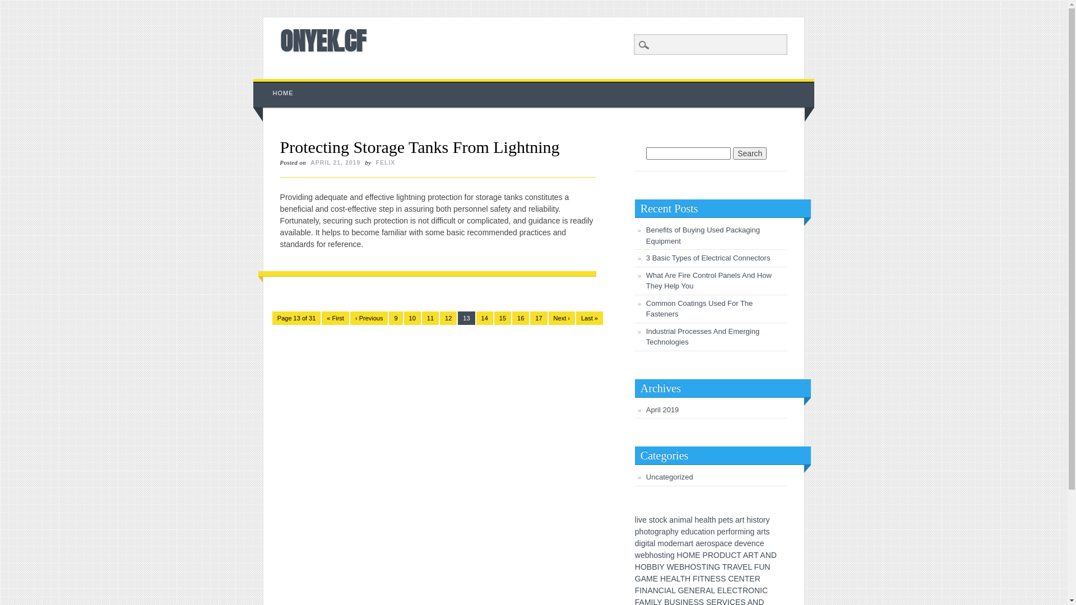  What do you see at coordinates (713, 590) in the screenshot?
I see `L` at bounding box center [713, 590].